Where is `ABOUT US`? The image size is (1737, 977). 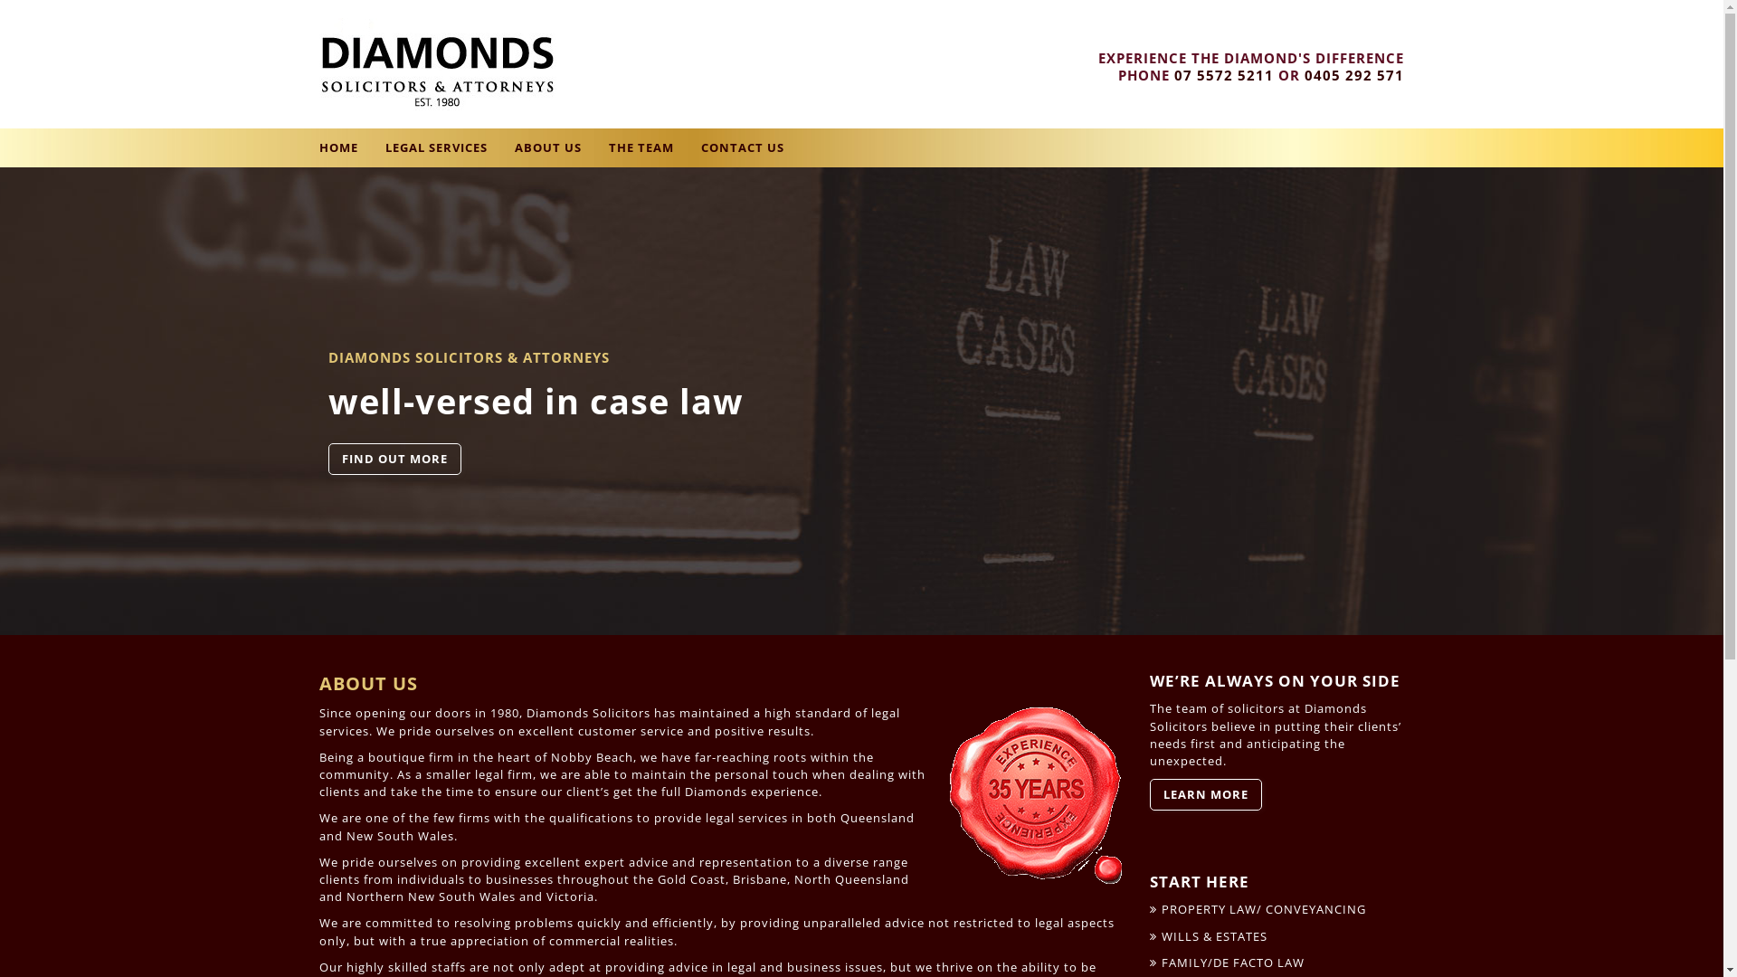 ABOUT US is located at coordinates (547, 148).